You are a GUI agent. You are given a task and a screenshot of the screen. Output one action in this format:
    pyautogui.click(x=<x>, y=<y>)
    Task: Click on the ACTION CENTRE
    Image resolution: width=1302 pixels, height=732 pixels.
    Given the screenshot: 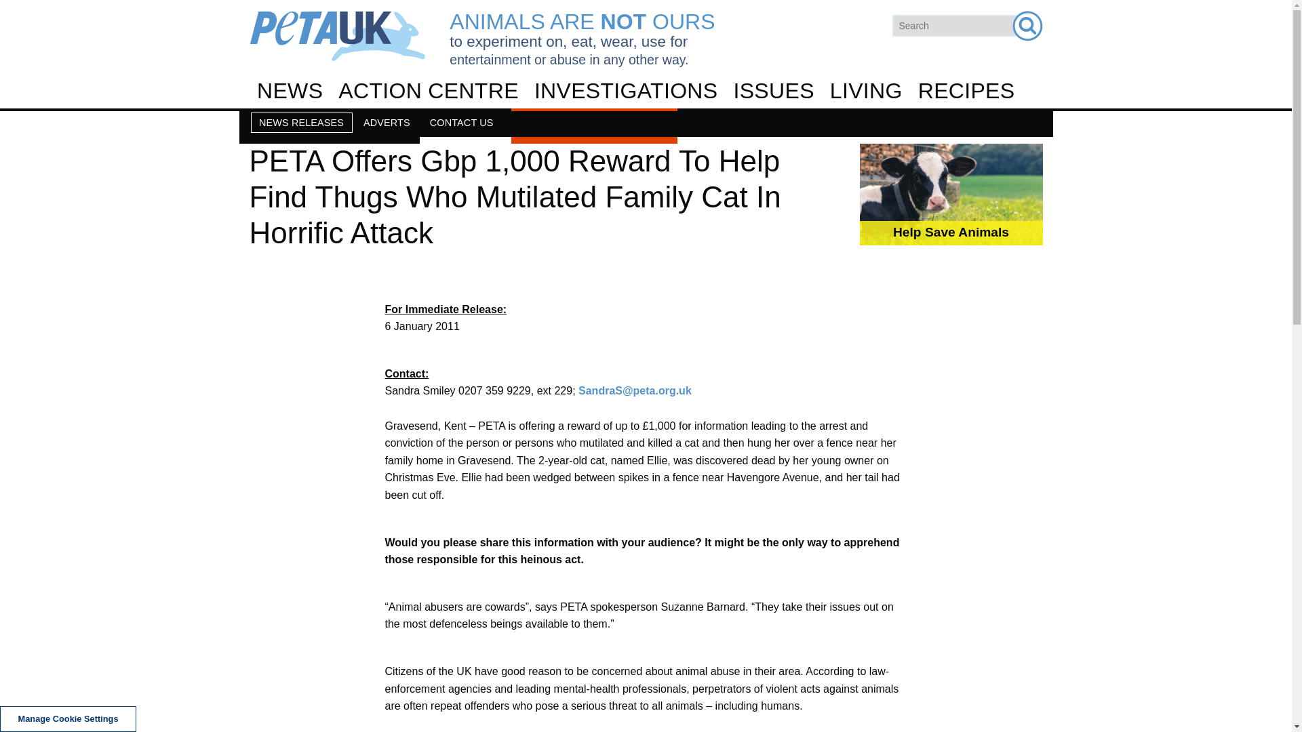 What is the action you would take?
    pyautogui.click(x=429, y=91)
    